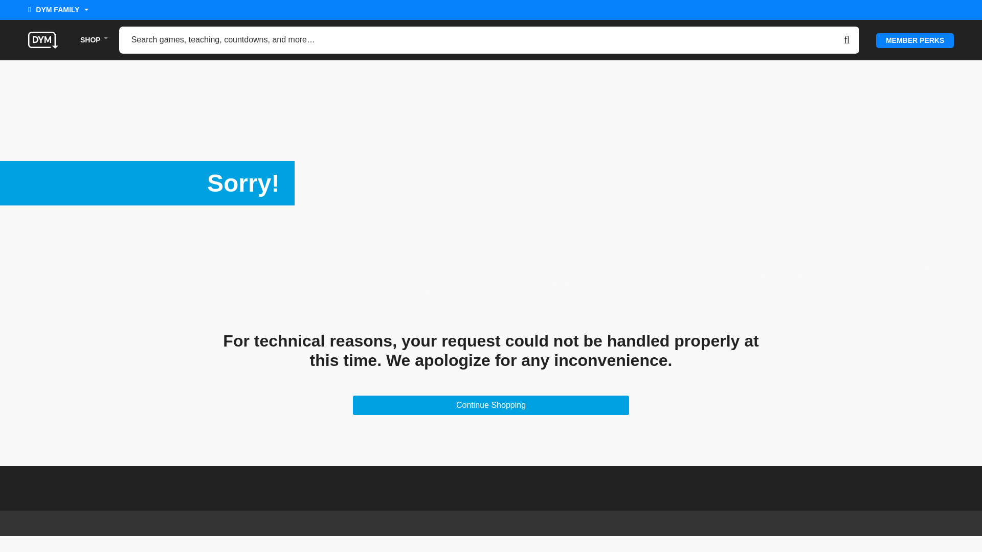  What do you see at coordinates (58, 12) in the screenshot?
I see `DYM FAMILY` at bounding box center [58, 12].